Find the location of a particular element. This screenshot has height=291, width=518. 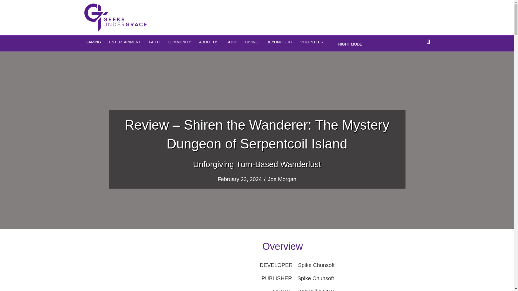

VOLUNTEER is located at coordinates (312, 42).